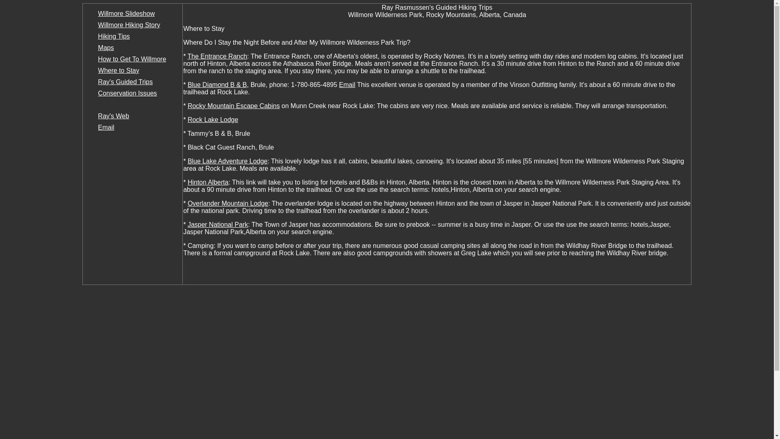 This screenshot has width=780, height=439. Describe the element at coordinates (126, 13) in the screenshot. I see `Willmore Slideshow` at that location.